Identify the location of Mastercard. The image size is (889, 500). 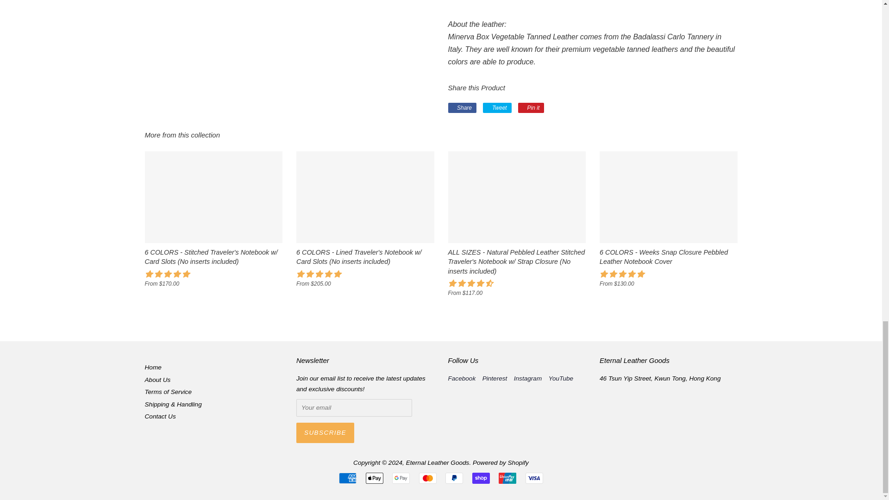
(427, 478).